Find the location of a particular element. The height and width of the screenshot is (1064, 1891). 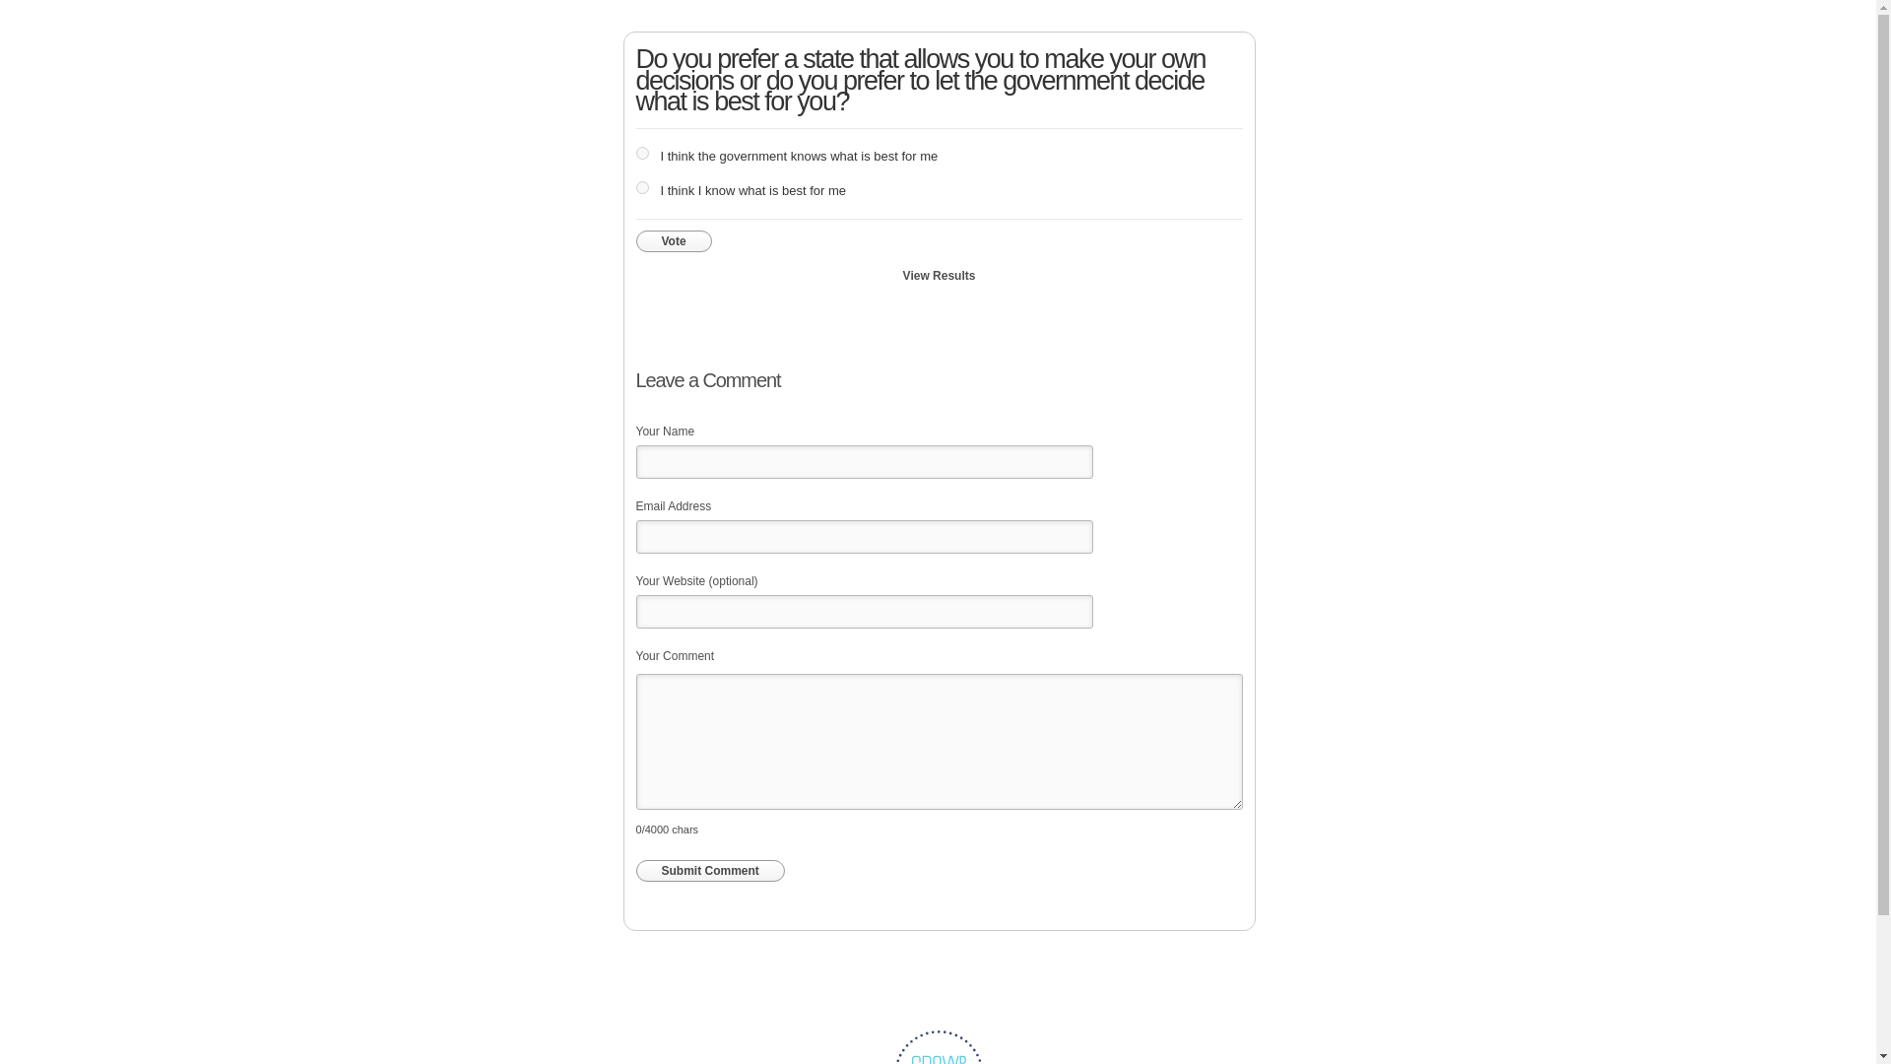

View Results is located at coordinates (940, 275).